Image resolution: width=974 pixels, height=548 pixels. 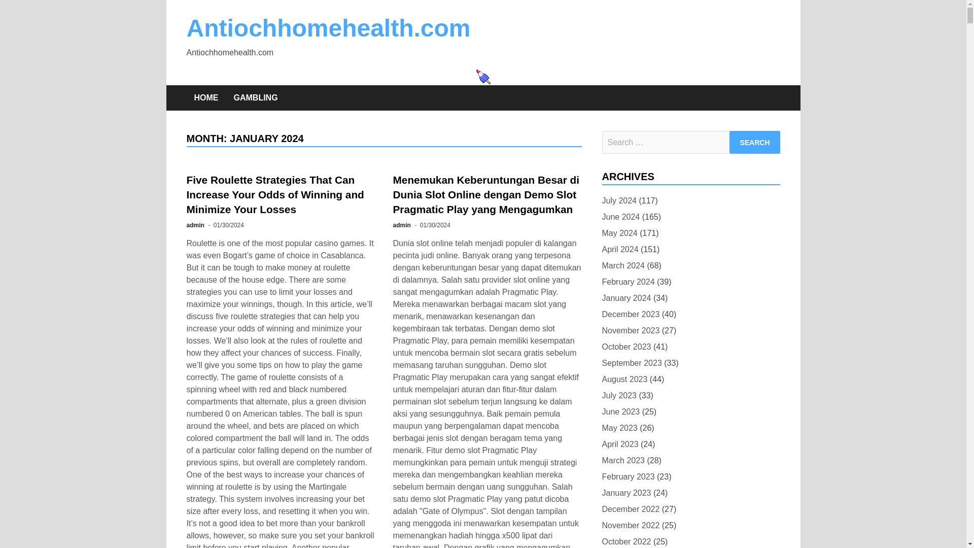 What do you see at coordinates (196, 225) in the screenshot?
I see `admin` at bounding box center [196, 225].